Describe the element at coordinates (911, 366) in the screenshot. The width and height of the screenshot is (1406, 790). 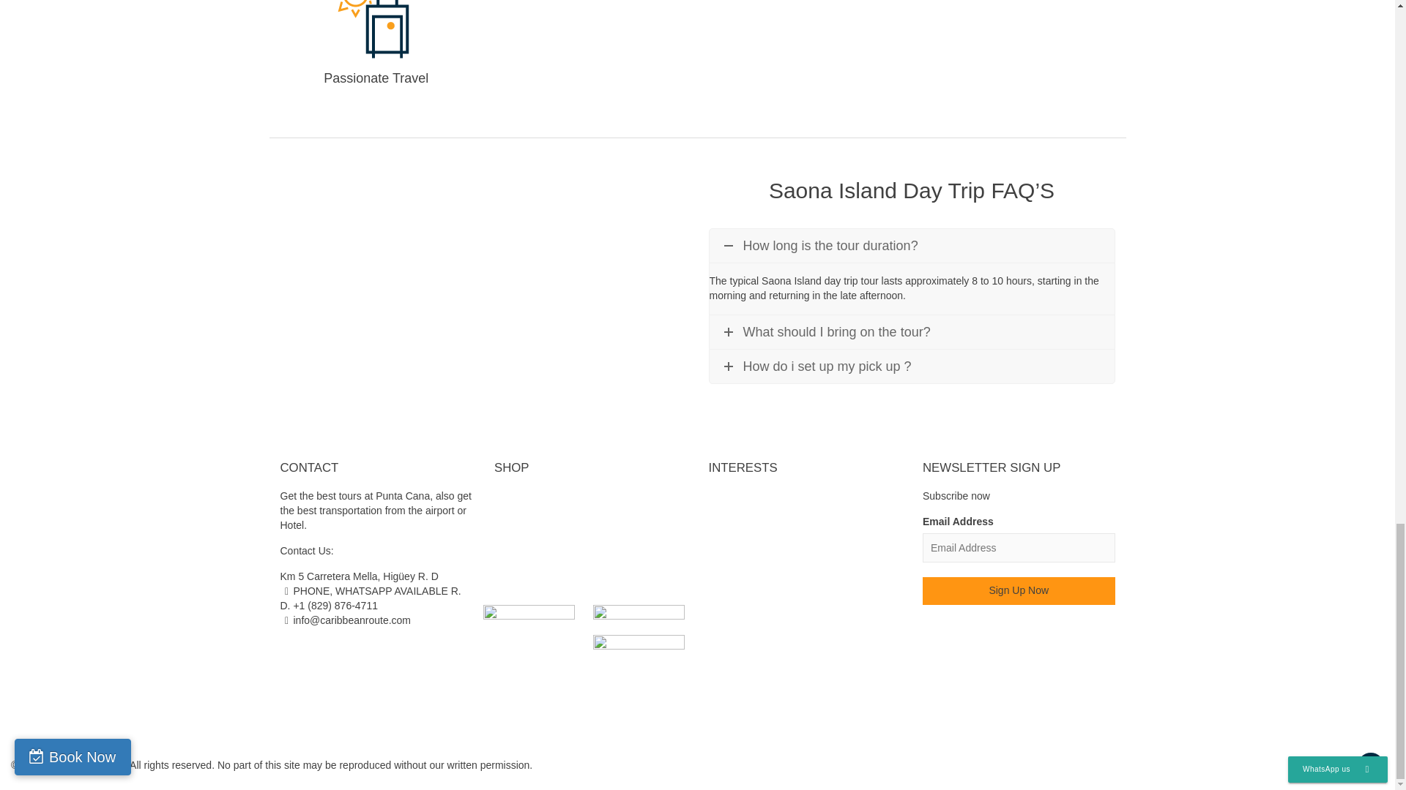
I see `How do i set up my pick up ?` at that location.